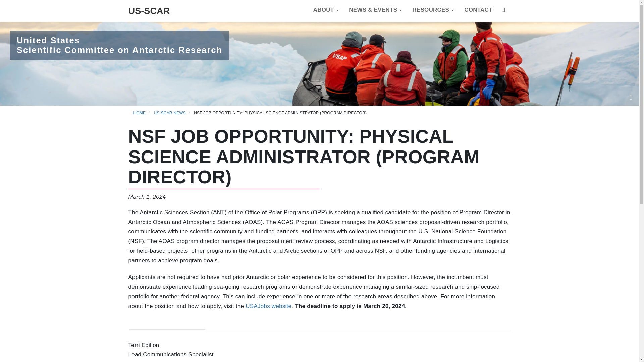  I want to click on Home, so click(149, 11).